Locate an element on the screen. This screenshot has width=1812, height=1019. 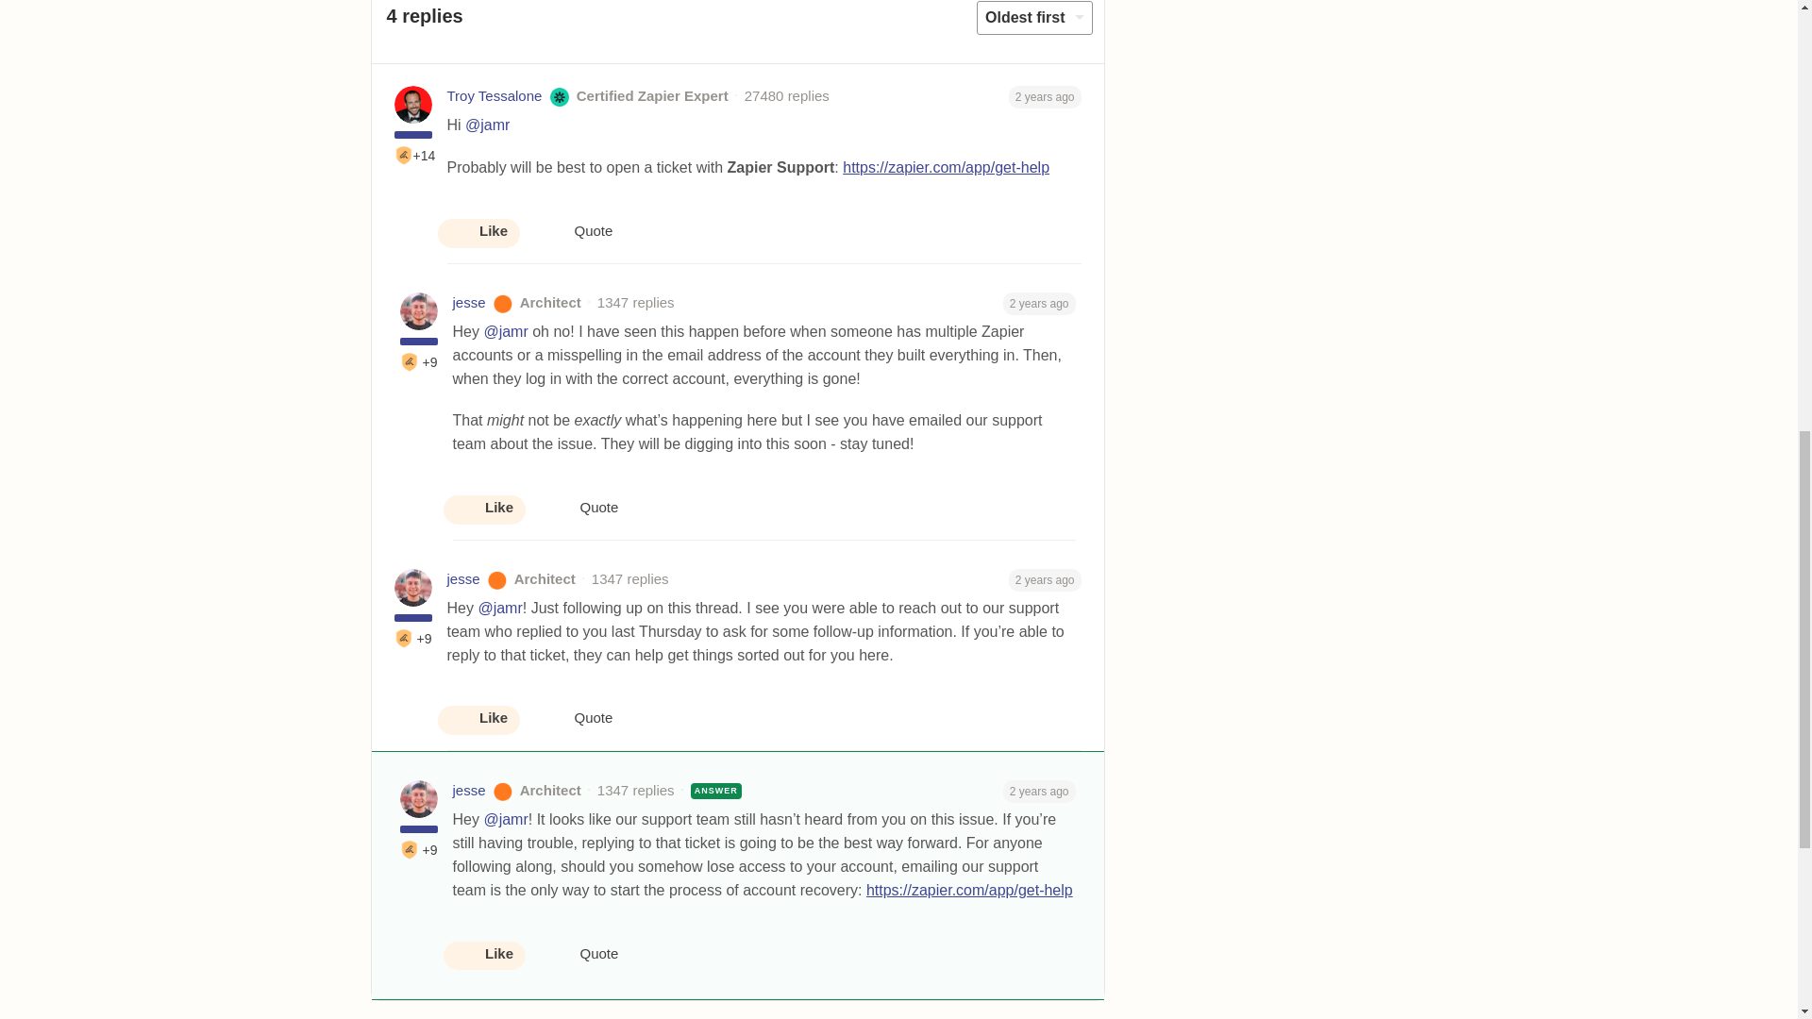
First Best Answer is located at coordinates (404, 155).